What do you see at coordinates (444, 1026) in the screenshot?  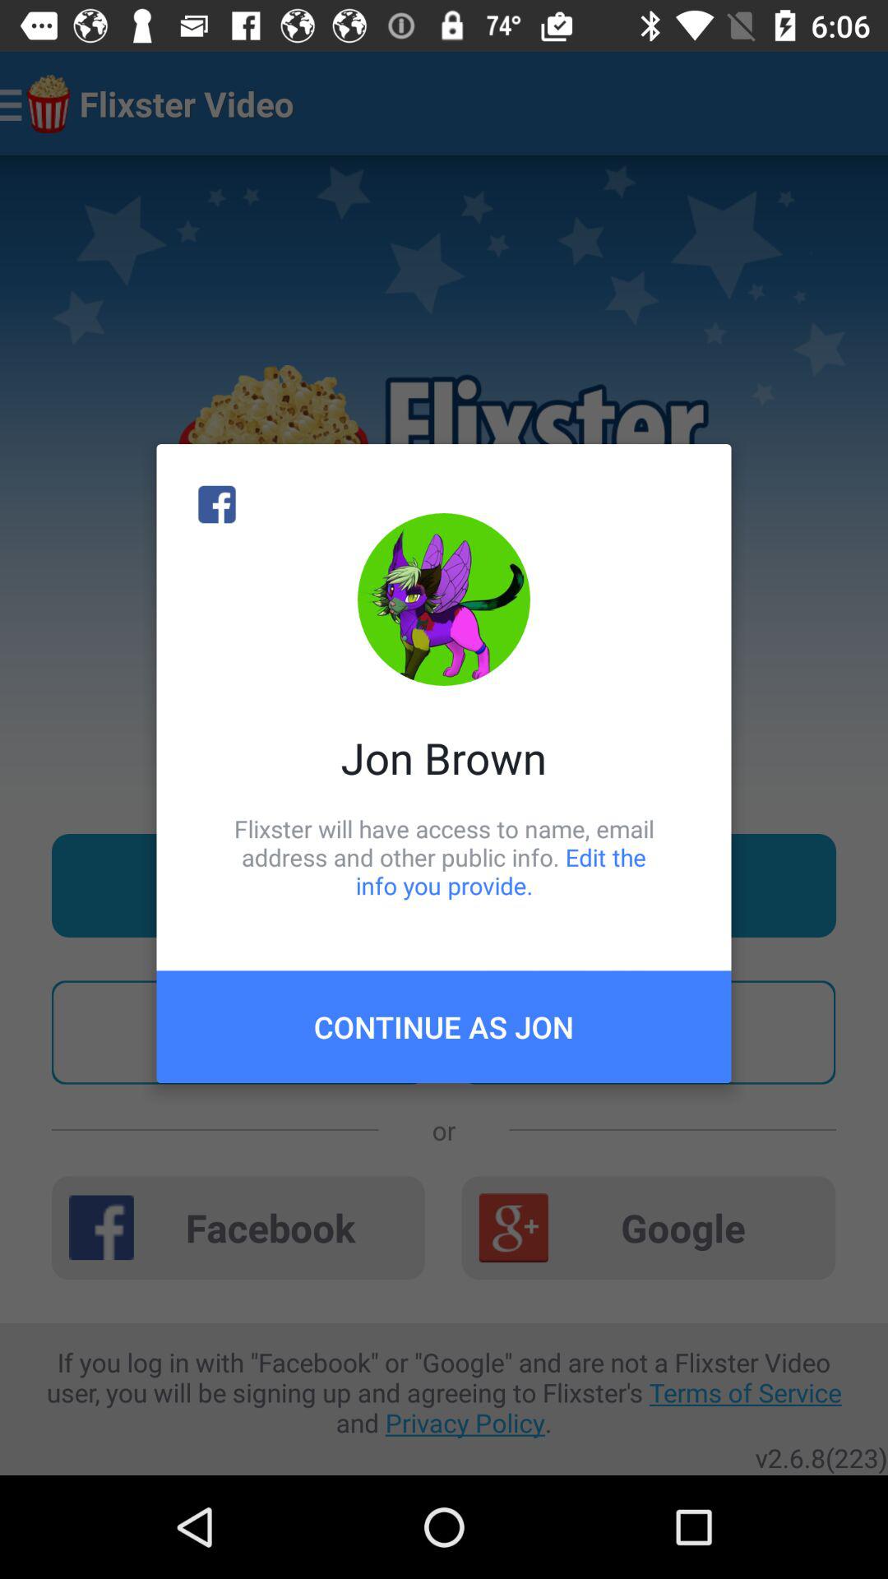 I see `turn on icon below flixster will have` at bounding box center [444, 1026].